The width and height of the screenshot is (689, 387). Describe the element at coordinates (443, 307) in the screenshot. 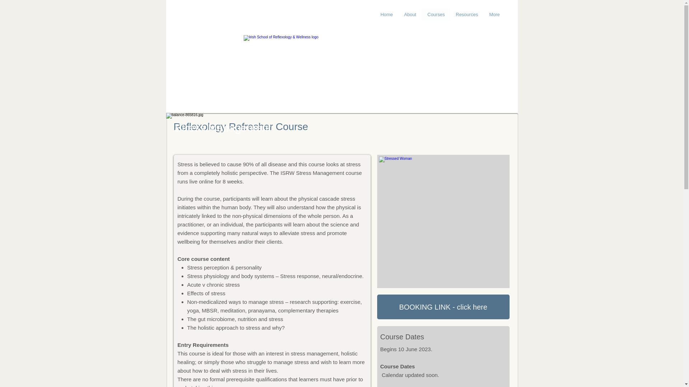

I see `BOOKING LINK - click here` at that location.